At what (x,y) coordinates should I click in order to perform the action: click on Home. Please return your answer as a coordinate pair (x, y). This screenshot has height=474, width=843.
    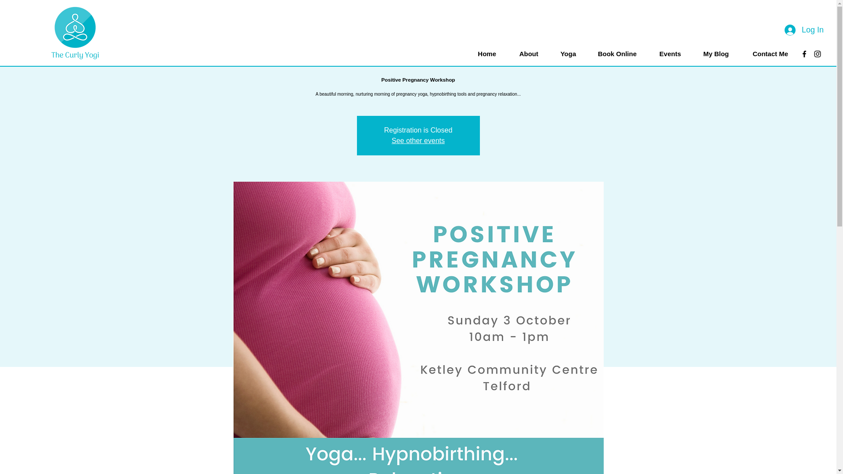
    Looking at the image, I should click on (481, 54).